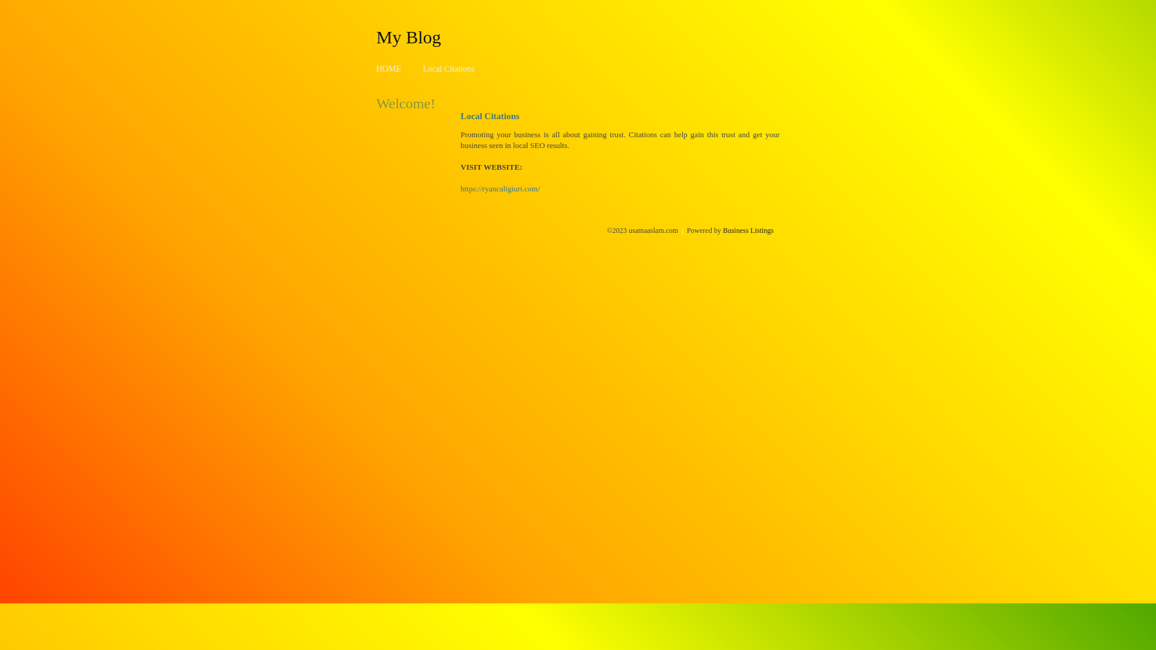  I want to click on Business Listings, so click(748, 231).